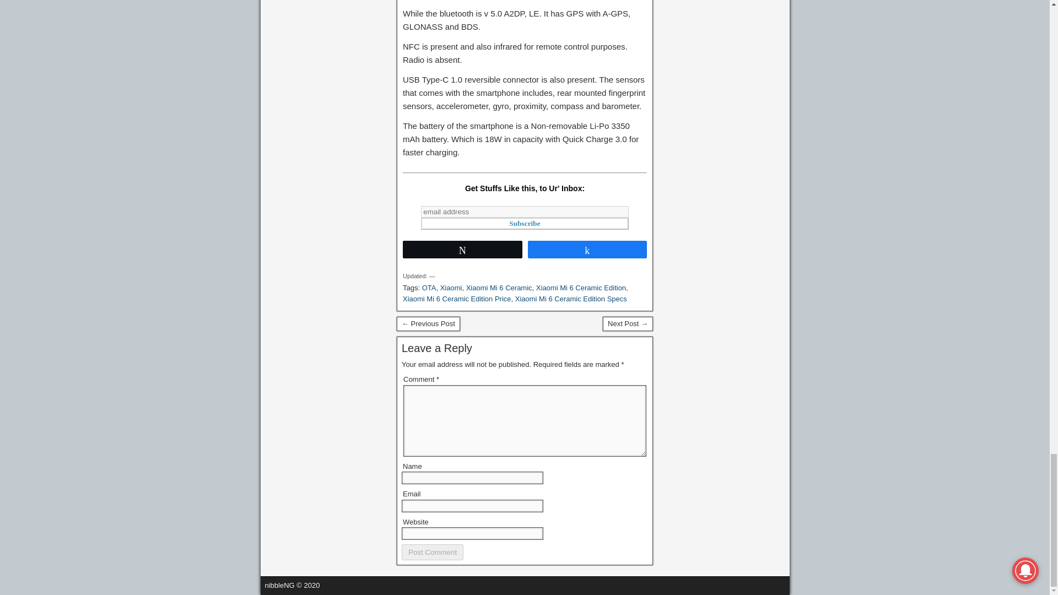 This screenshot has height=595, width=1058. What do you see at coordinates (525, 224) in the screenshot?
I see `Subscribe` at bounding box center [525, 224].